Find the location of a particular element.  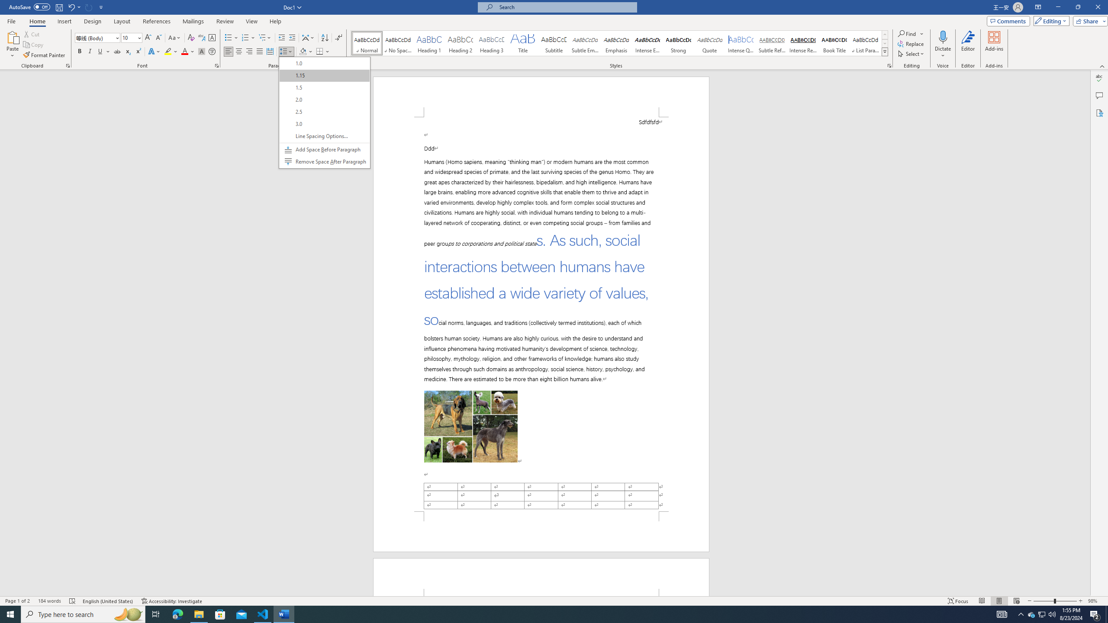

Morphological variation in six dogs is located at coordinates (471, 421).